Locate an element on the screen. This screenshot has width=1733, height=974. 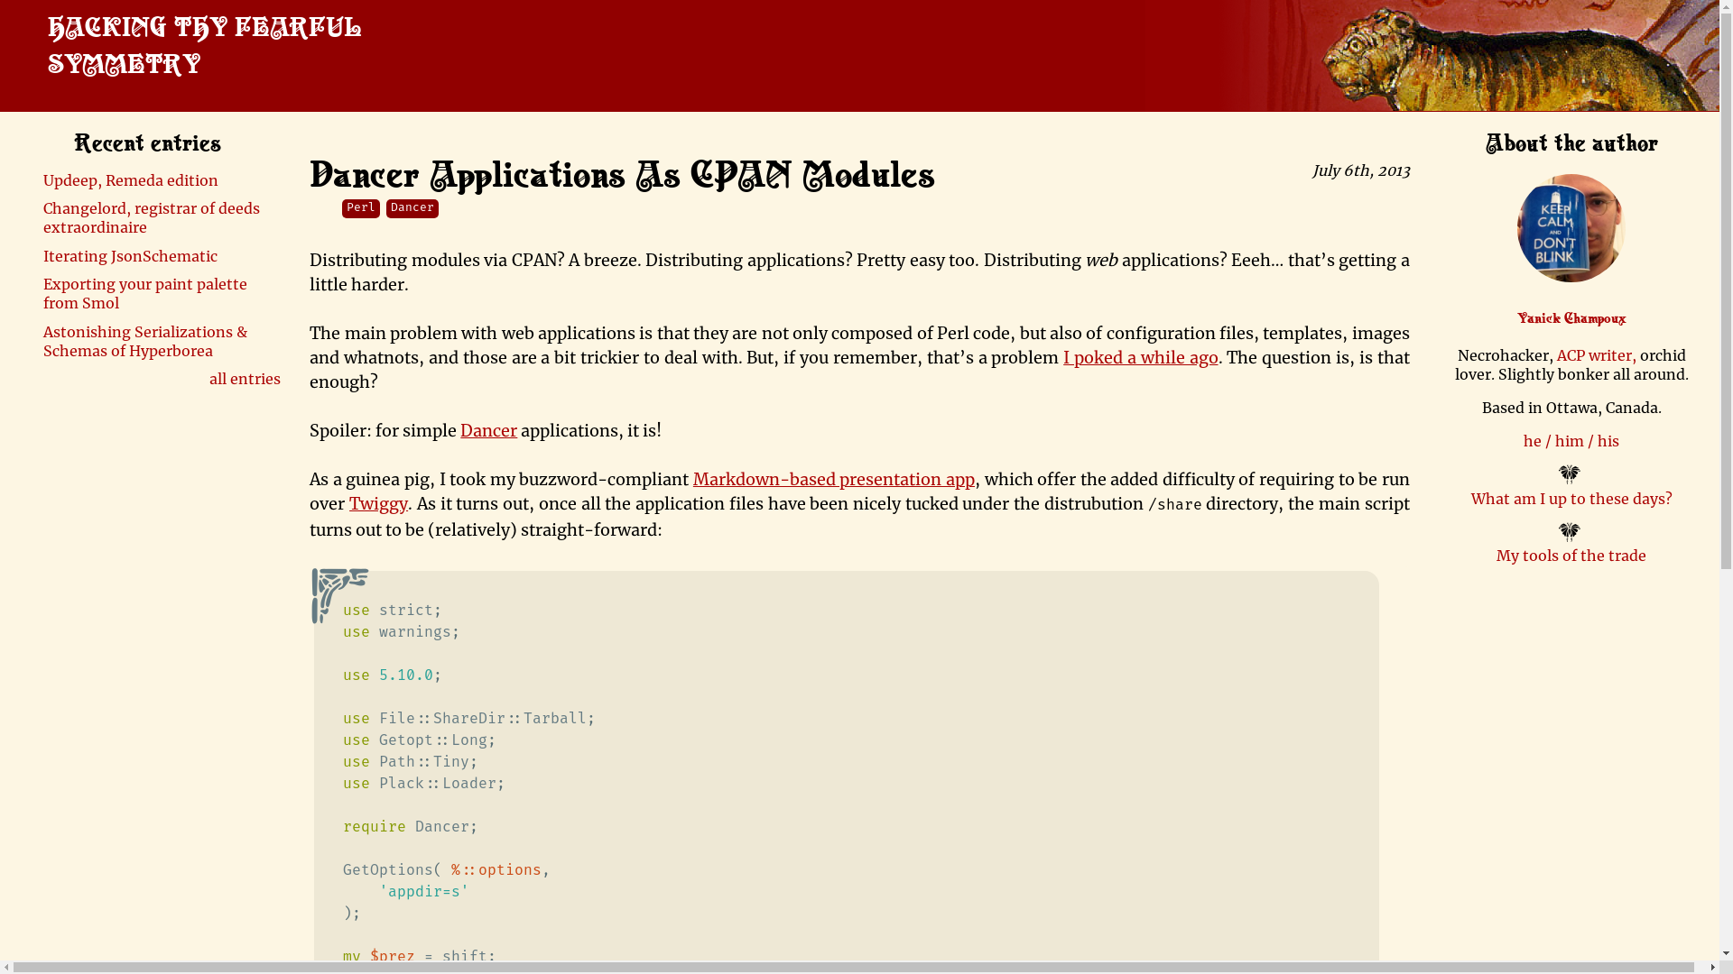
Yanick Champoux is located at coordinates (1572, 317).